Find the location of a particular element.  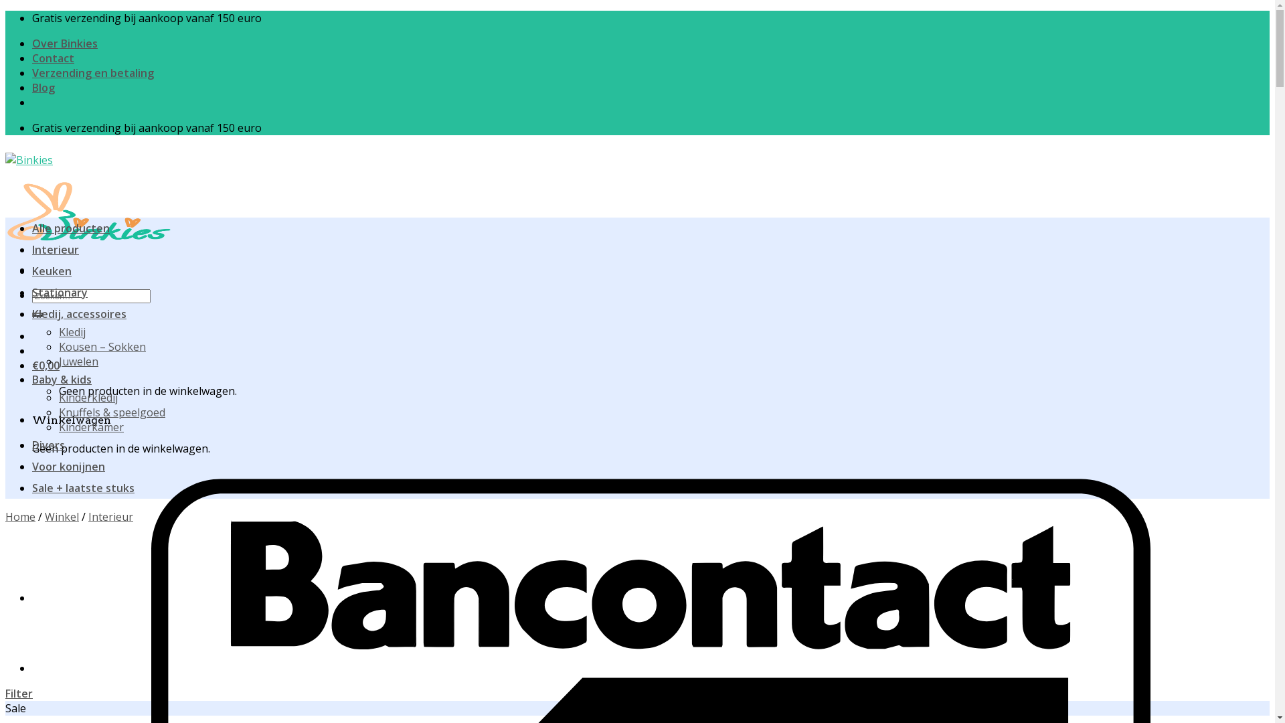

Stationary is located at coordinates (58, 273).